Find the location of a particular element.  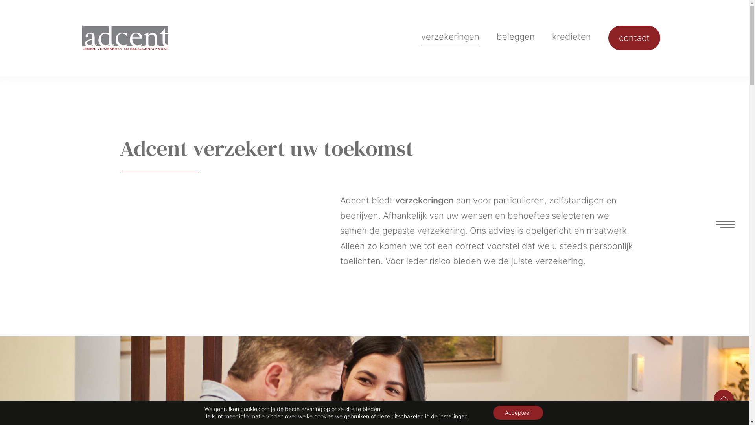

beleggen is located at coordinates (516, 38).